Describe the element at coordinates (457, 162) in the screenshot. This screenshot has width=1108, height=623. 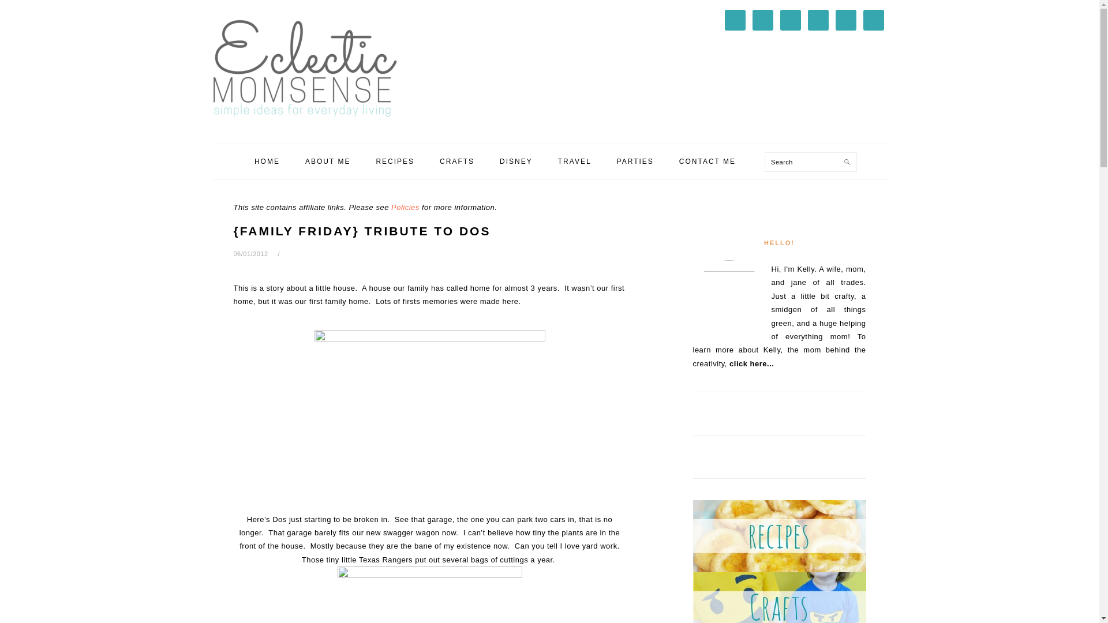
I see `CRAFTS` at that location.